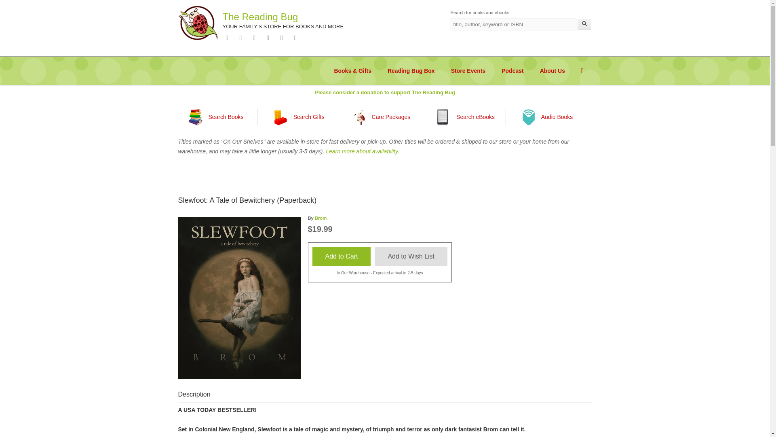  I want to click on Add to Cart, so click(341, 257).